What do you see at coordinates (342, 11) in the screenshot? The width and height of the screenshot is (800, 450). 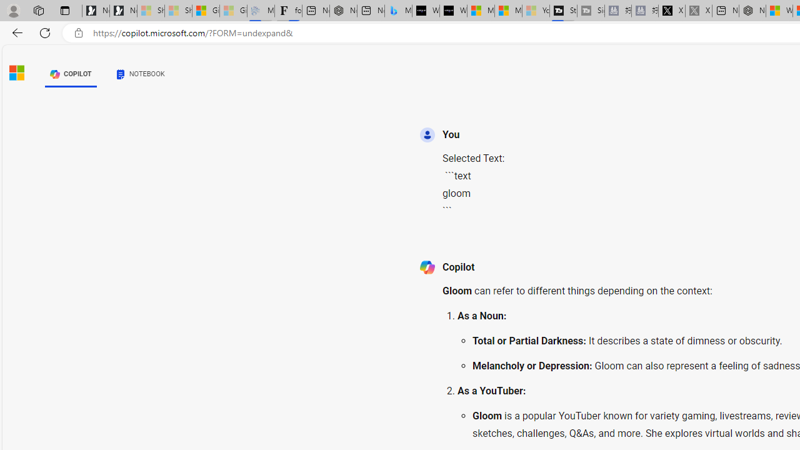 I see `Nordace - #1 Japanese Best-Seller - Siena Smart Backpack` at bounding box center [342, 11].